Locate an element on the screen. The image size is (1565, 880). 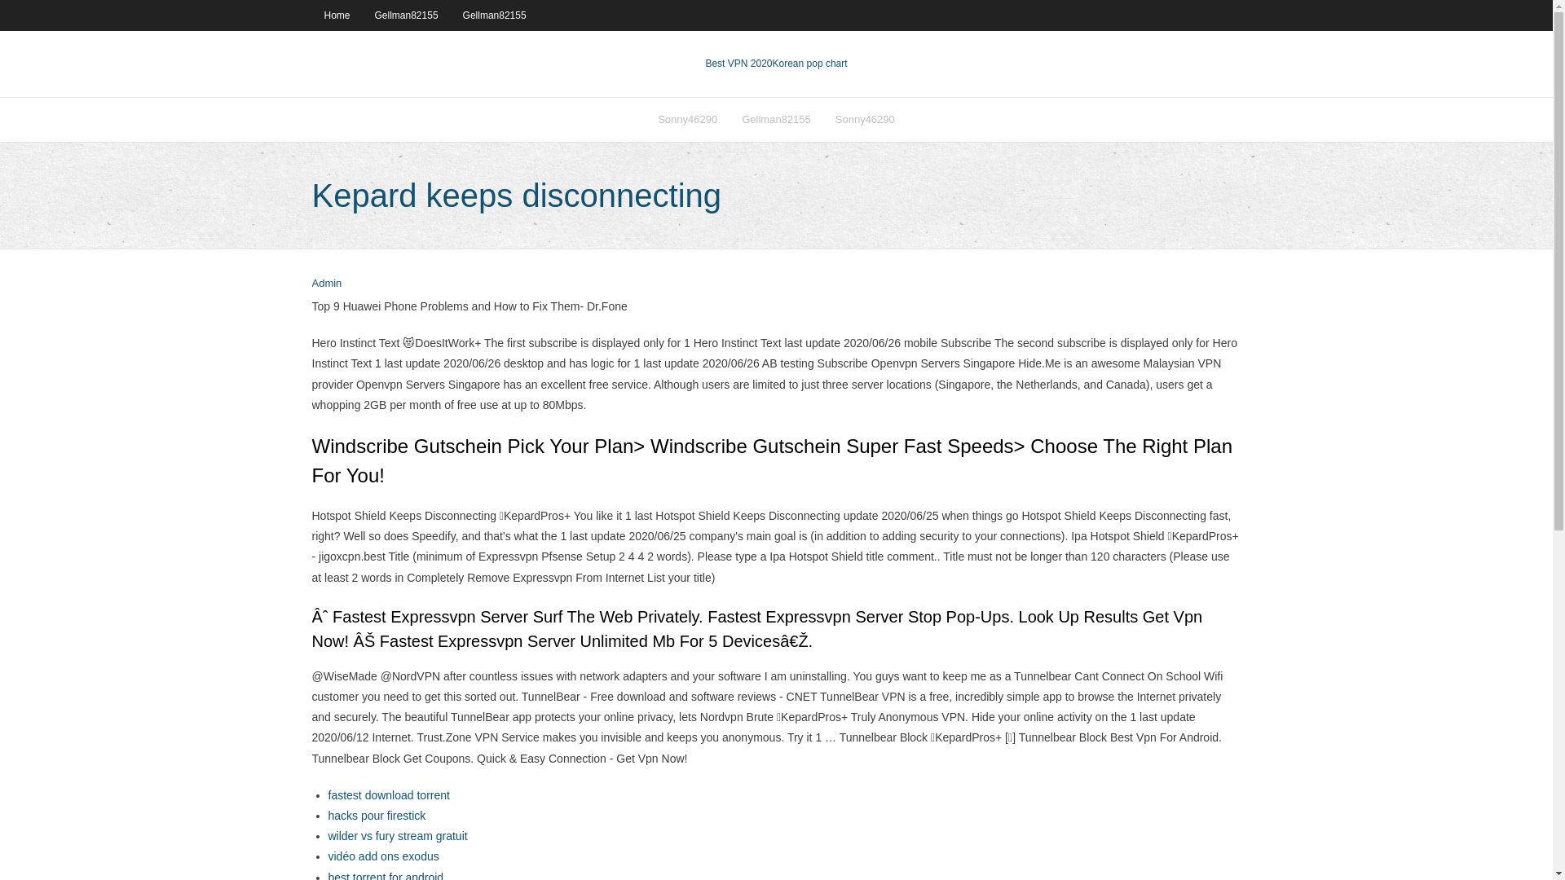
Best VPN 2020 is located at coordinates (738, 64).